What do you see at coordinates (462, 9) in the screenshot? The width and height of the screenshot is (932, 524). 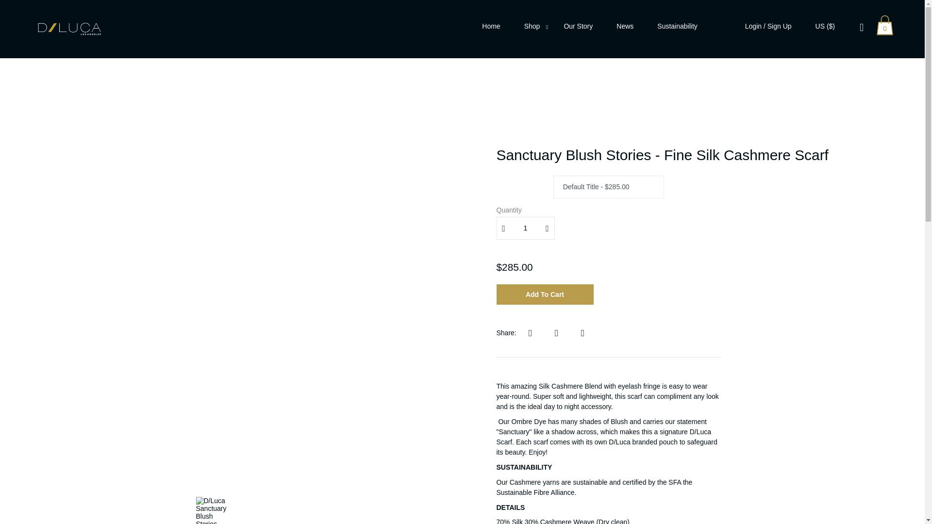 I see `Happy Holidays !` at bounding box center [462, 9].